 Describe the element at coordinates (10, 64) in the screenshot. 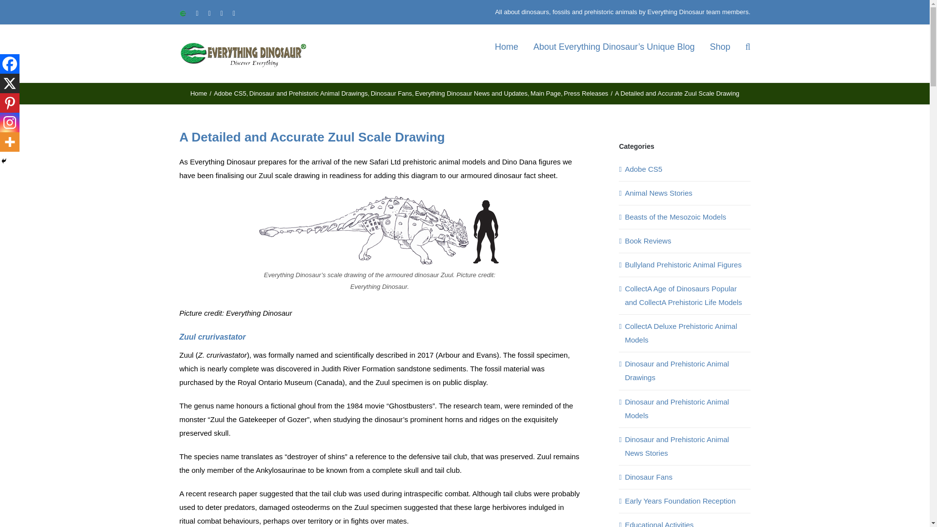

I see `Facebook` at that location.